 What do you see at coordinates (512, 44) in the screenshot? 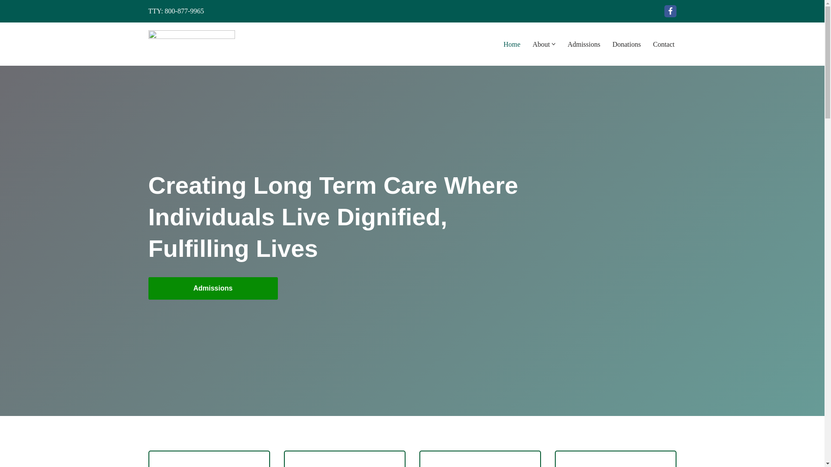
I see `Home` at bounding box center [512, 44].